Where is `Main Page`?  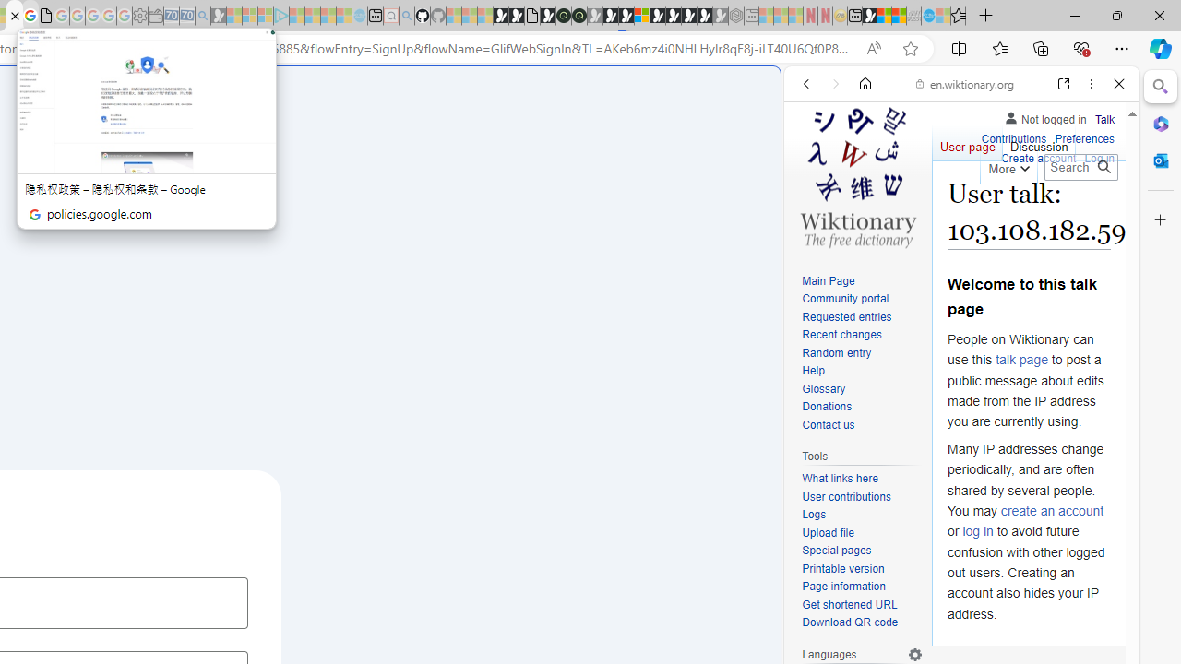 Main Page is located at coordinates (862, 282).